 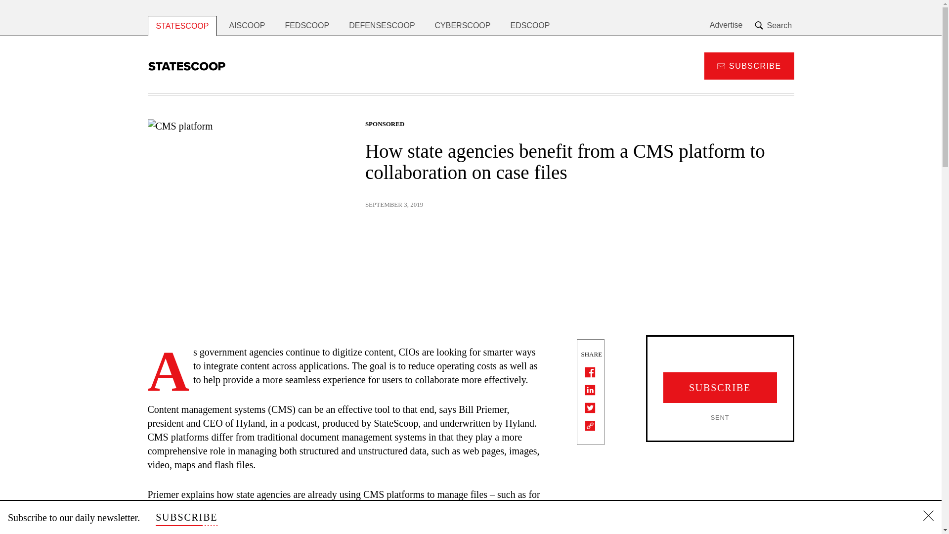 I want to click on FEDSCOOP, so click(x=306, y=26).